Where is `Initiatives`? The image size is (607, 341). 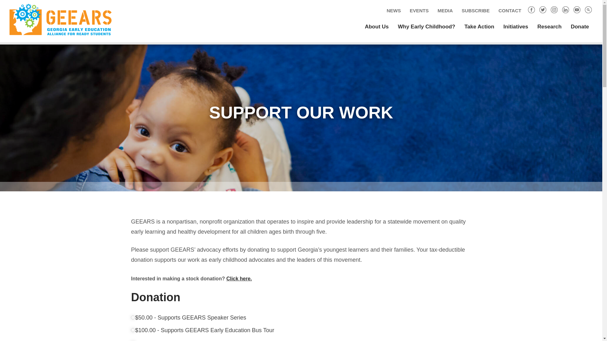
Initiatives is located at coordinates (515, 27).